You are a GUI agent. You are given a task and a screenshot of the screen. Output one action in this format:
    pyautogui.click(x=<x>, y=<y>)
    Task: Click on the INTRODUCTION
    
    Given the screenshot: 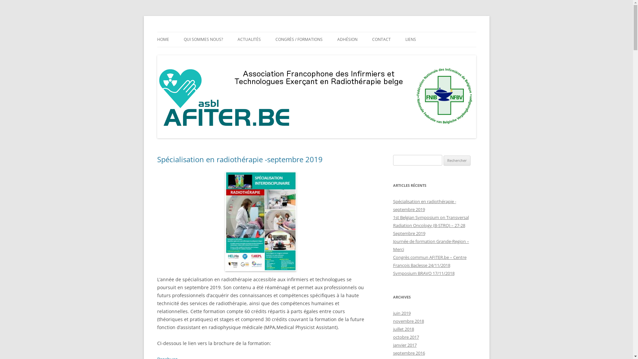 What is the action you would take?
    pyautogui.click(x=217, y=54)
    